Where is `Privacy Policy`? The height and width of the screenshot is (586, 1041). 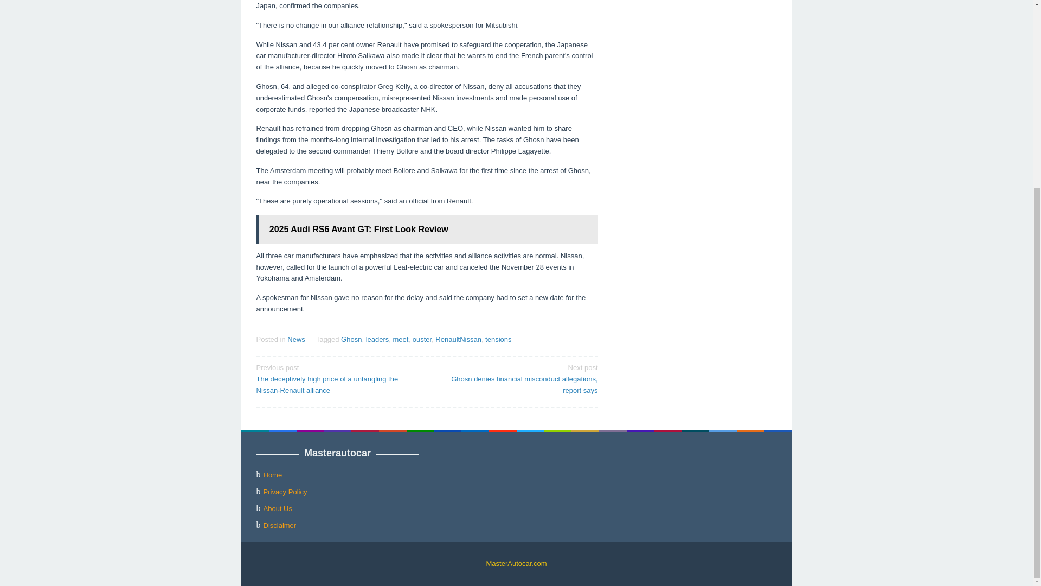
Privacy Policy is located at coordinates (285, 492).